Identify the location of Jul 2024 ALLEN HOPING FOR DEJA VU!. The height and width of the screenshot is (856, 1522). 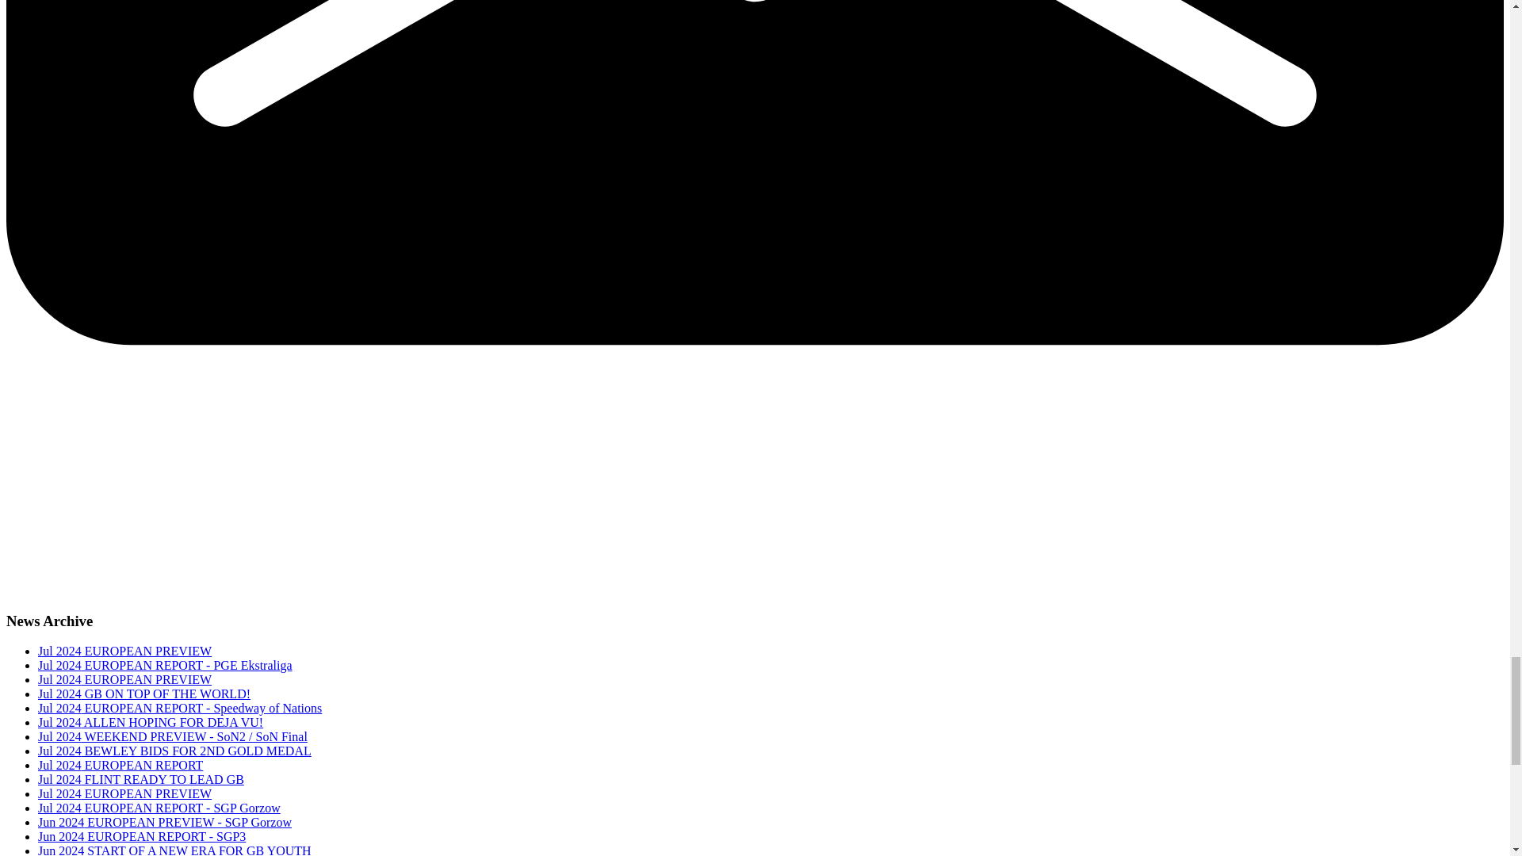
(151, 722).